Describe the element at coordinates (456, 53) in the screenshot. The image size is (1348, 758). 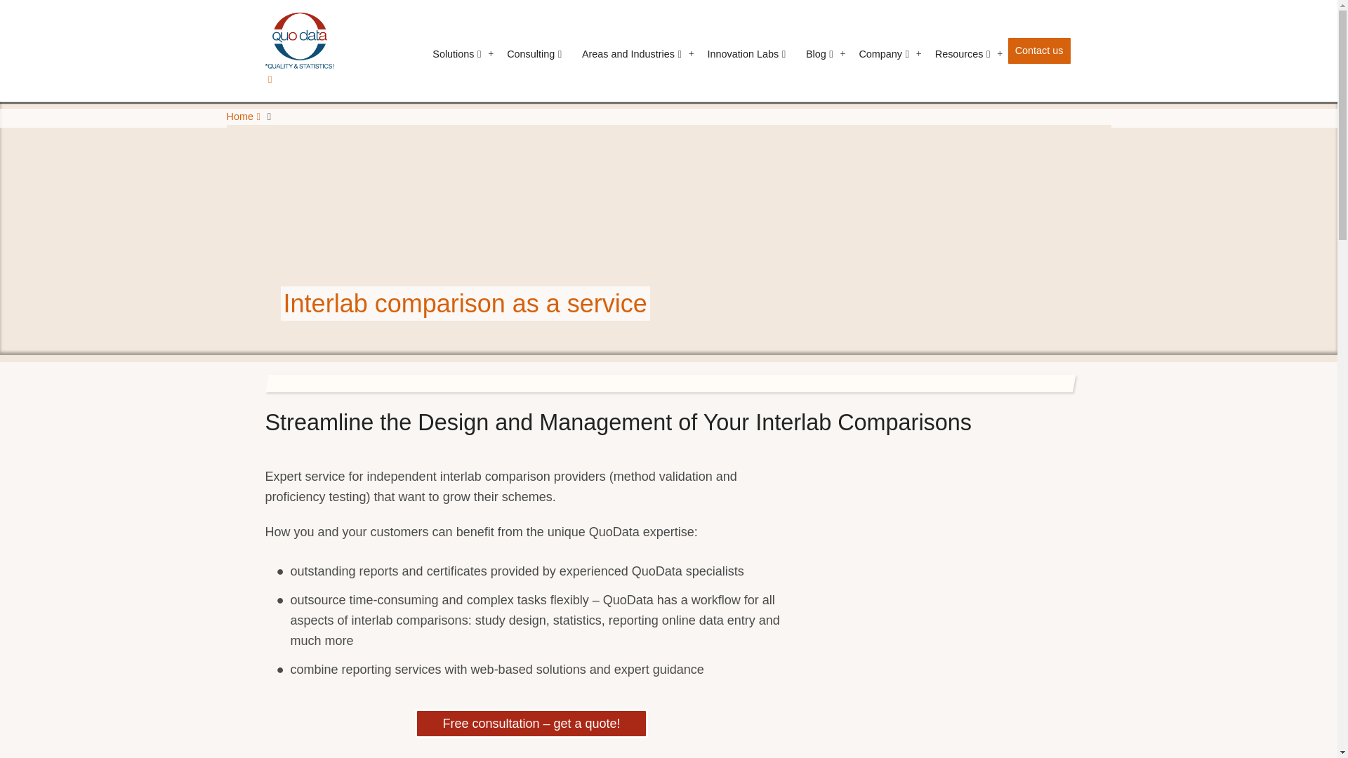
I see `Solutions` at that location.